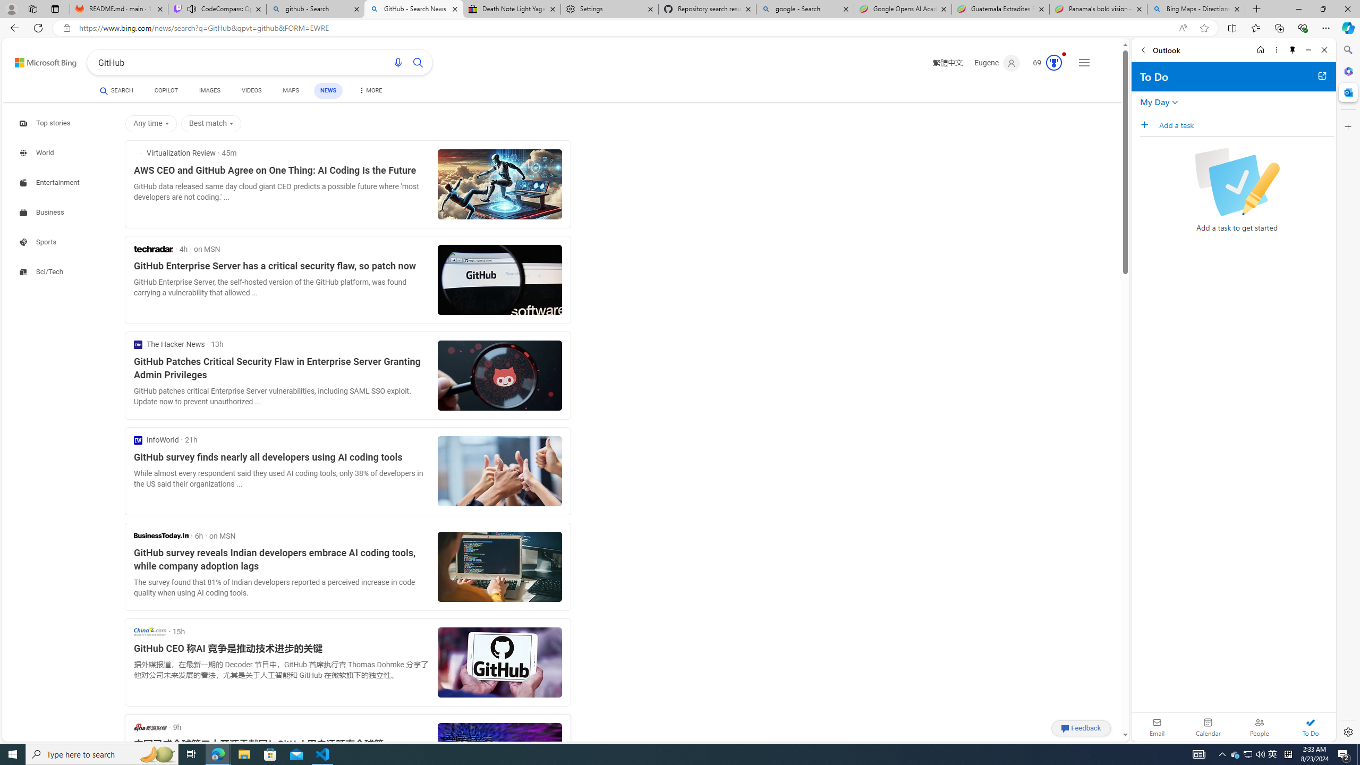 This screenshot has height=765, width=1360. Describe the element at coordinates (153, 124) in the screenshot. I see `Any time` at that location.